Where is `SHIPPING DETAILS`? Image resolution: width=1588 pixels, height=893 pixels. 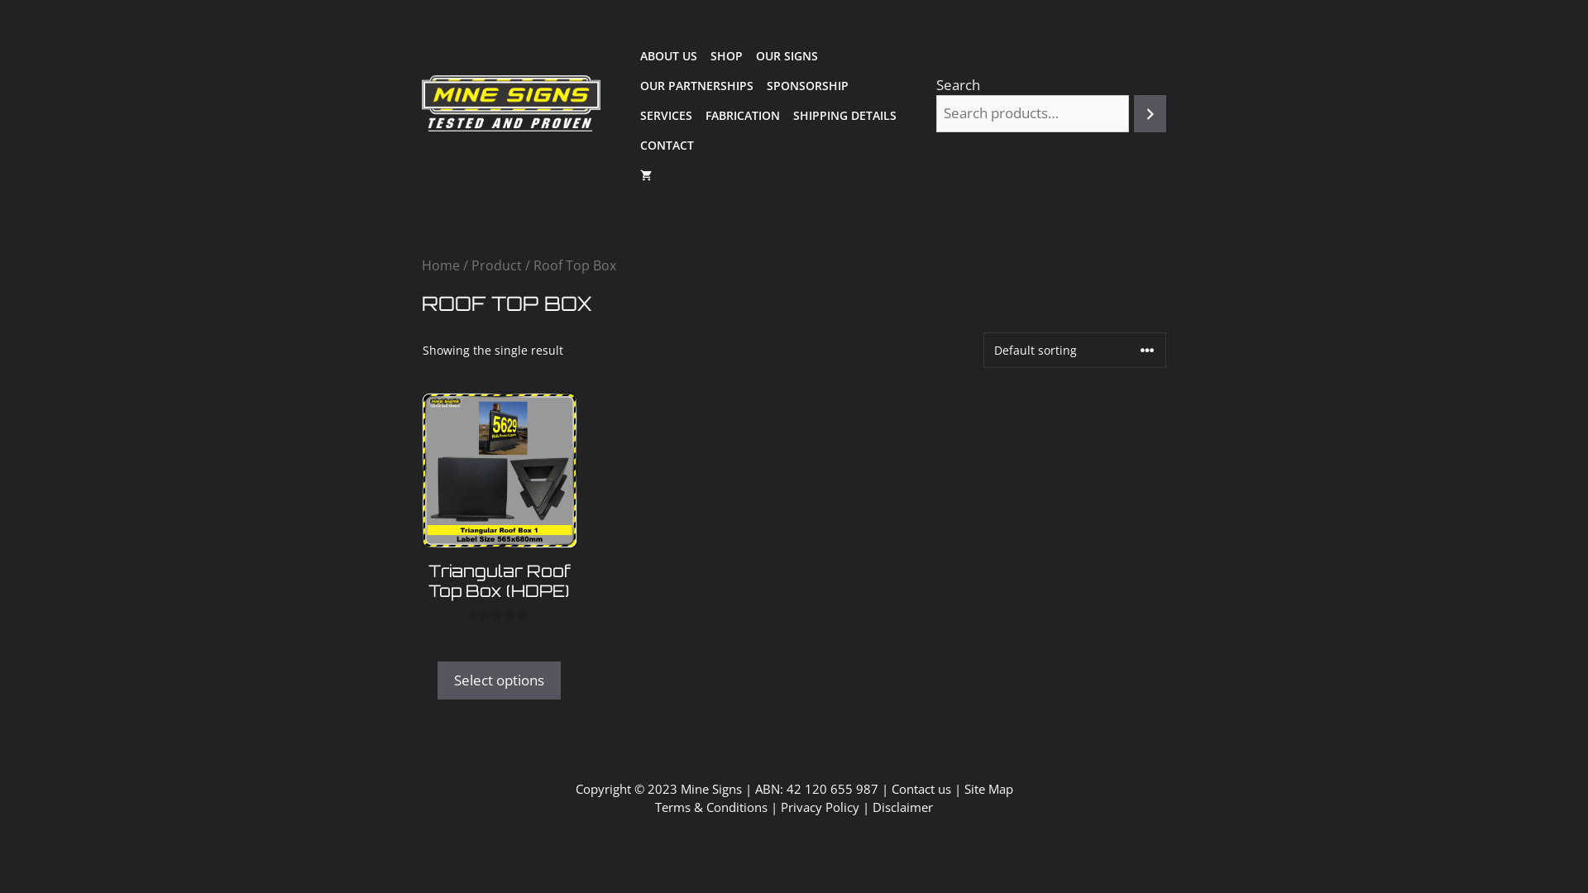
SHIPPING DETAILS is located at coordinates (845, 116).